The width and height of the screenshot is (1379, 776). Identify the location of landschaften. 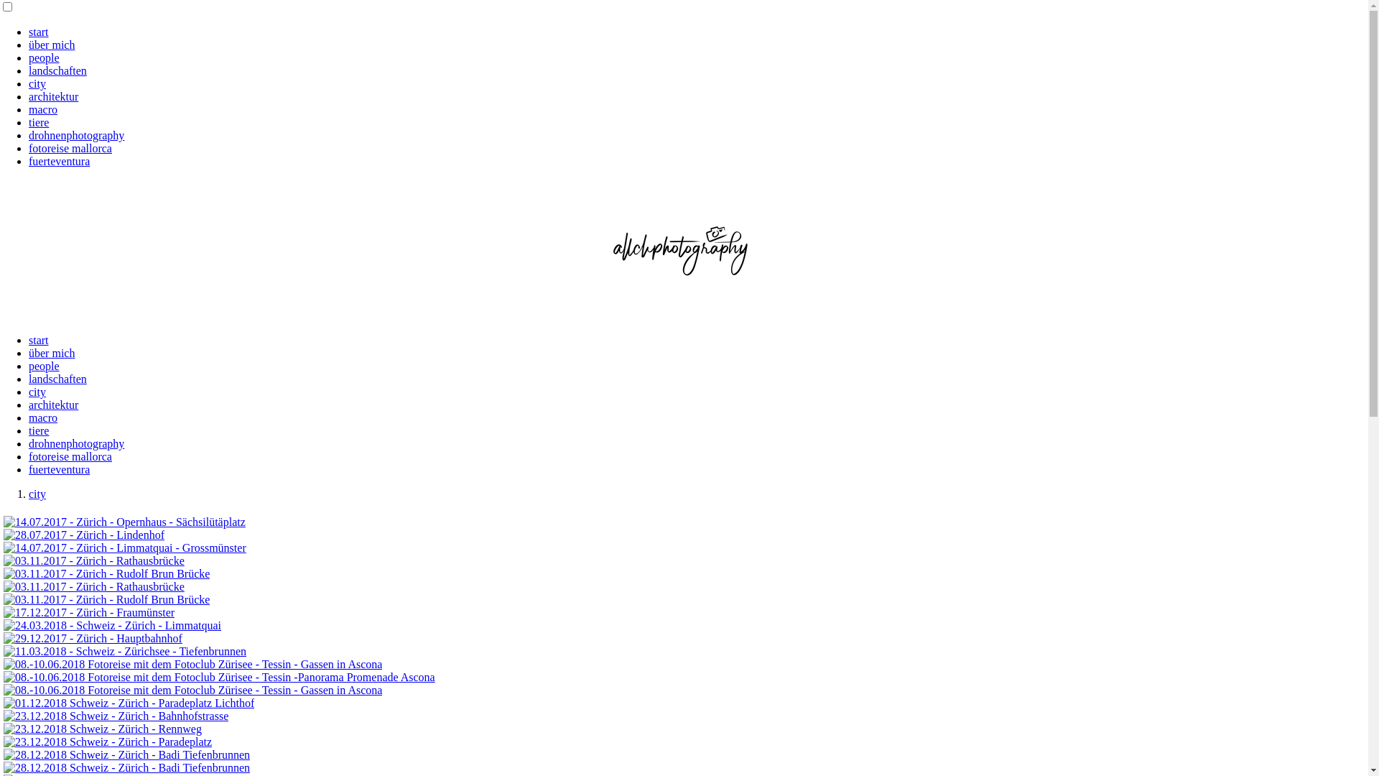
(57, 379).